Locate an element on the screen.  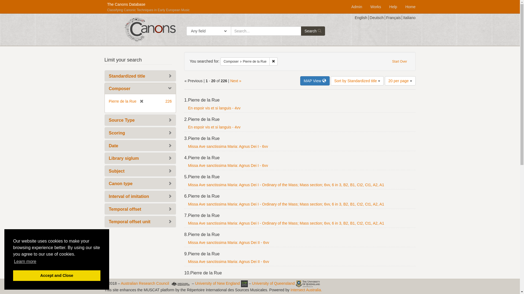
Home is located at coordinates (410, 5).